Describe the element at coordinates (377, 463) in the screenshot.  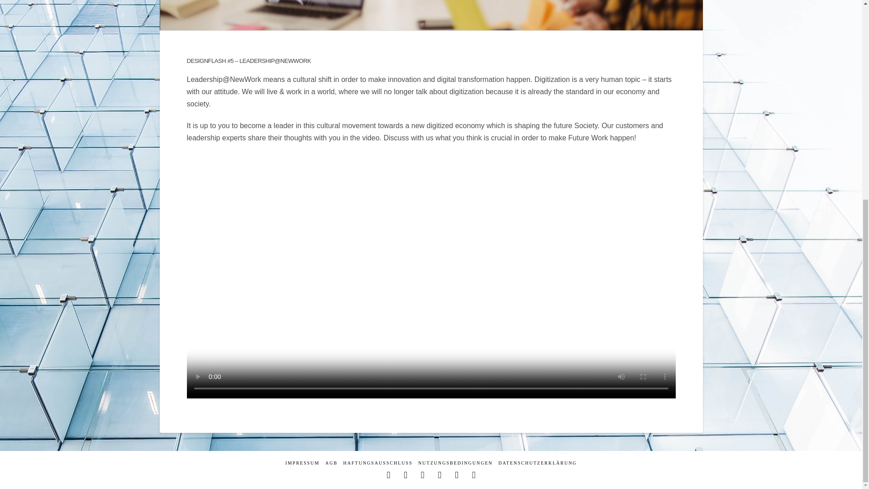
I see `HAFTUNGSAUSSCHLUSS` at that location.